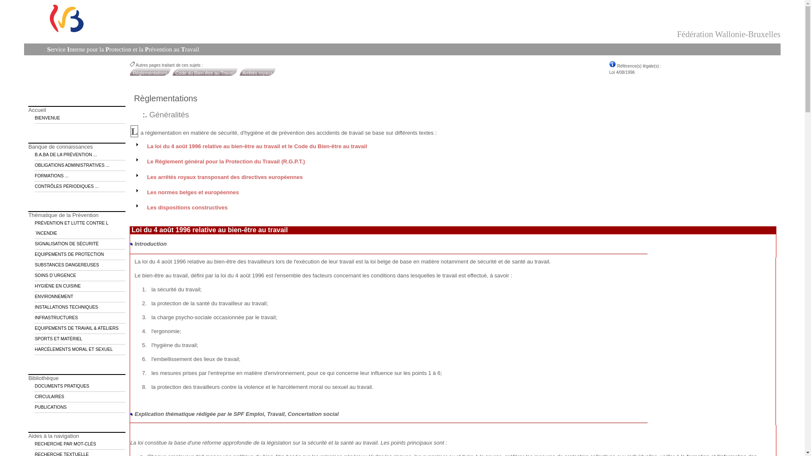 The width and height of the screenshot is (811, 456). What do you see at coordinates (80, 387) in the screenshot?
I see `DOCUMENTS PRATIQUES` at bounding box center [80, 387].